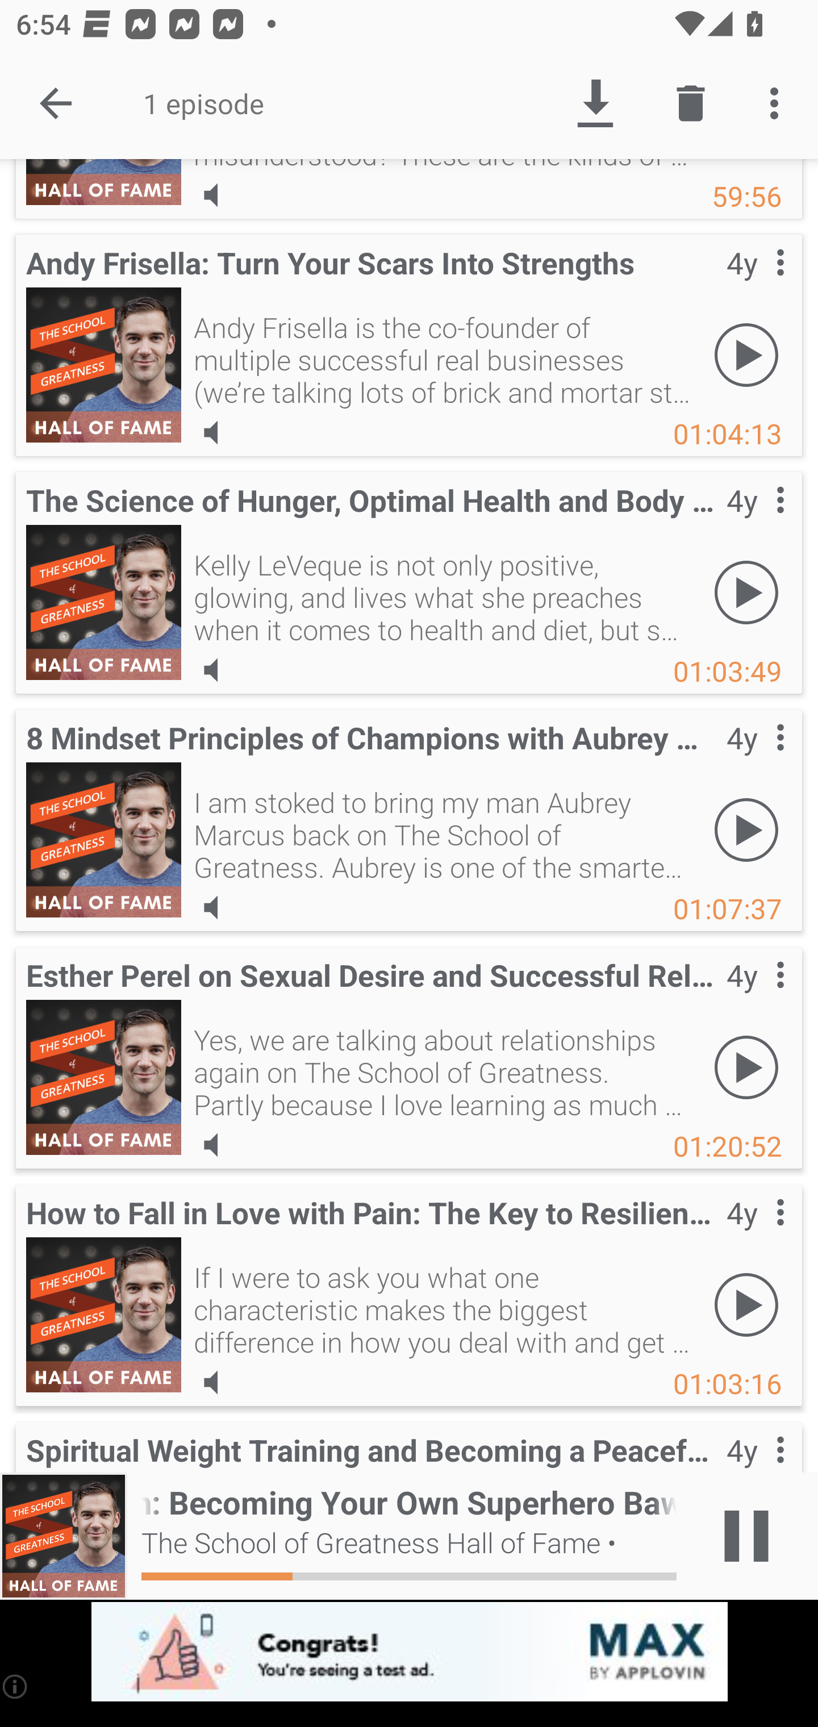  I want to click on Done, so click(56, 103).